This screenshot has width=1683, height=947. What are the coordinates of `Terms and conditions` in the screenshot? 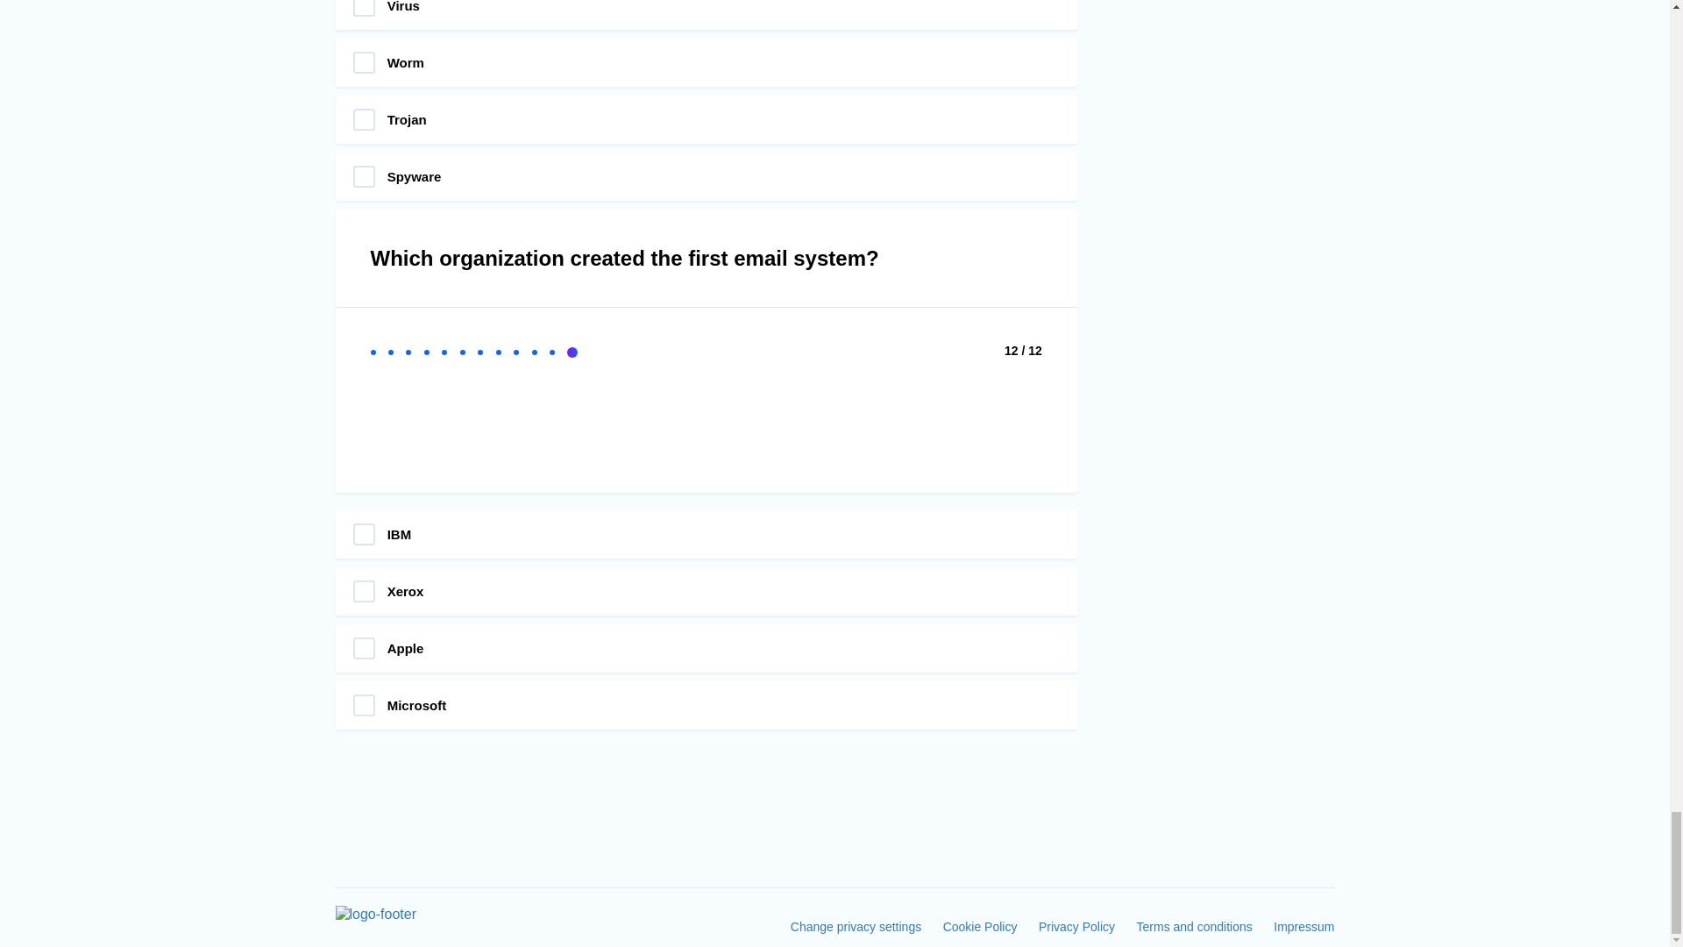 It's located at (1194, 926).